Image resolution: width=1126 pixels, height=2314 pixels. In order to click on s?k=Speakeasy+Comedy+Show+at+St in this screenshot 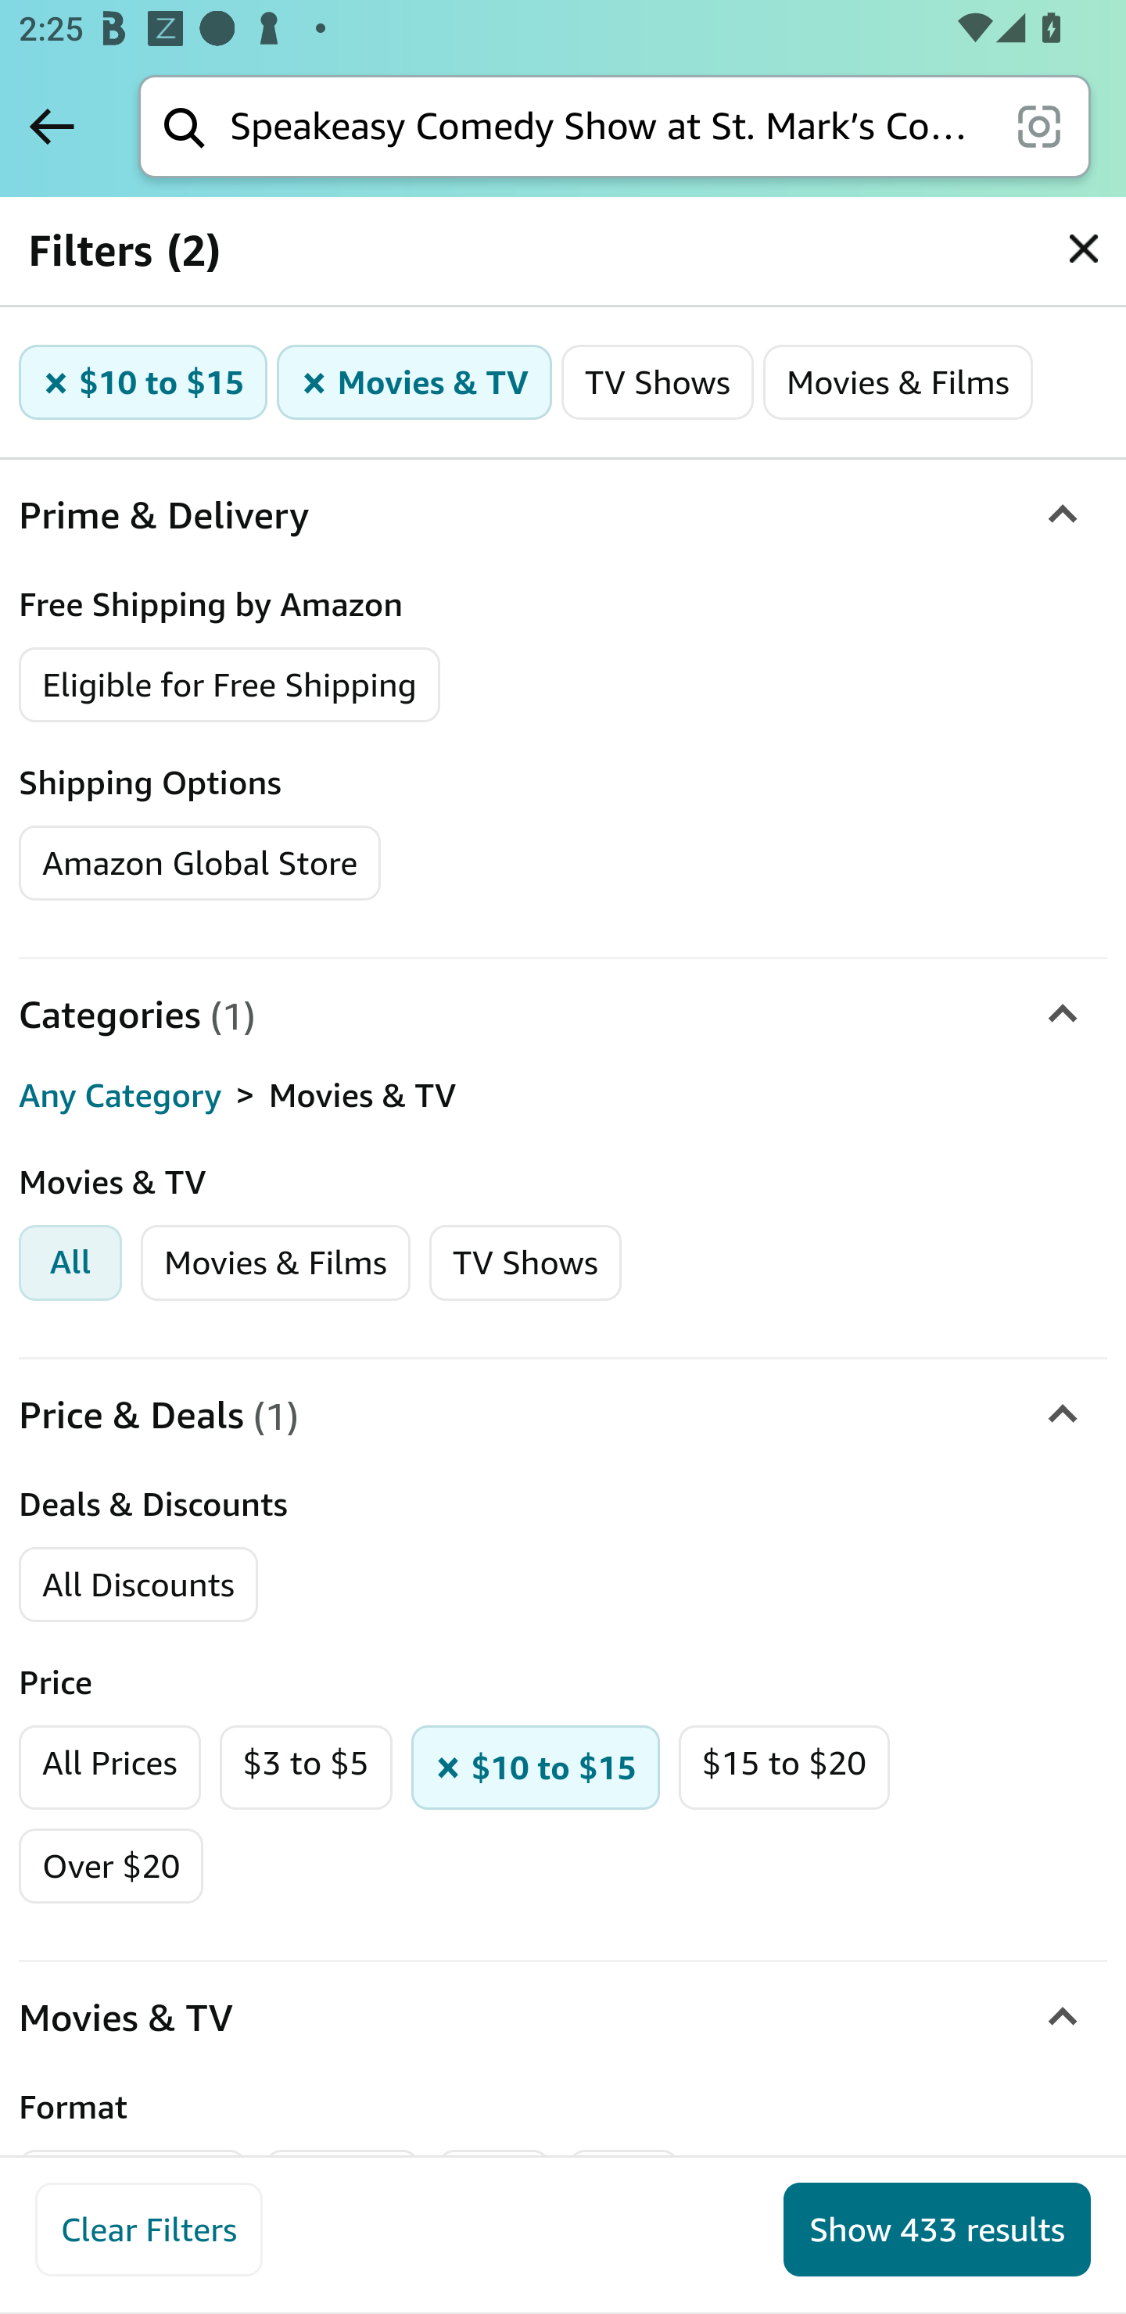, I will do `click(1084, 249)`.